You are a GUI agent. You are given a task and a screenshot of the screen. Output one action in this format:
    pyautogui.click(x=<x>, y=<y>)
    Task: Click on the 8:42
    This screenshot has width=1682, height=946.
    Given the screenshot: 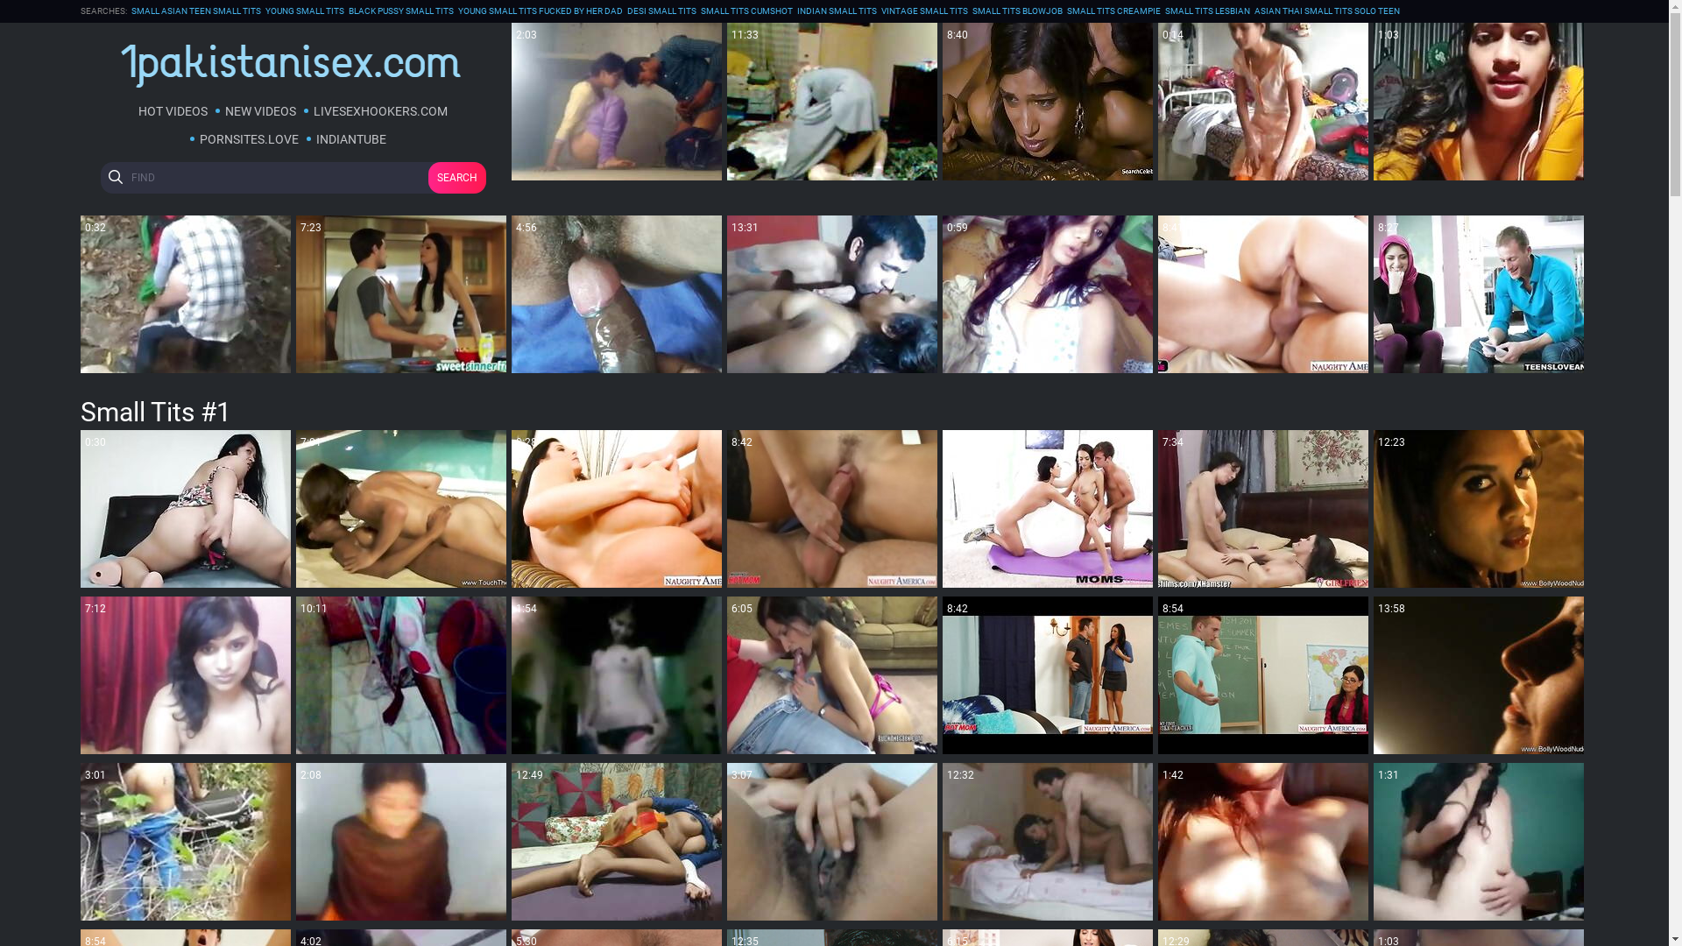 What is the action you would take?
    pyautogui.click(x=1048, y=675)
    